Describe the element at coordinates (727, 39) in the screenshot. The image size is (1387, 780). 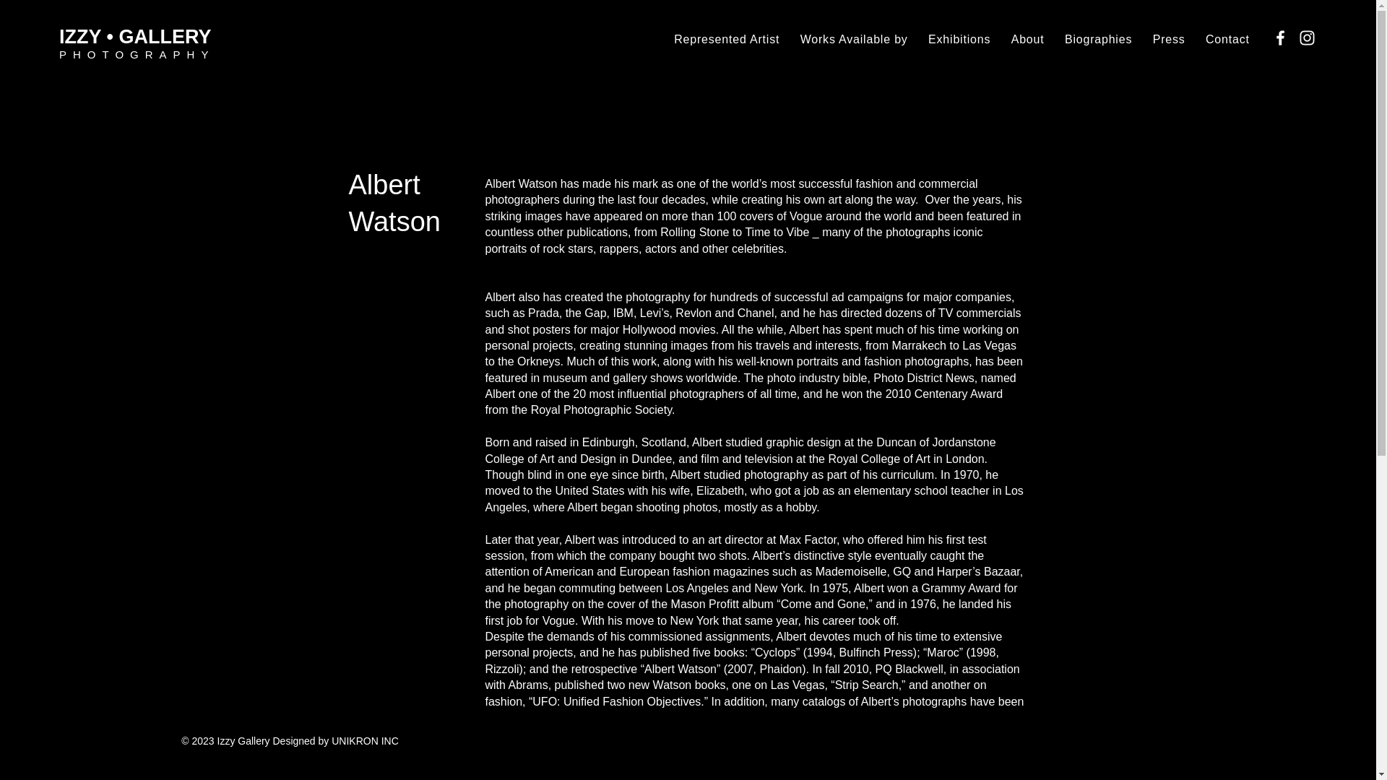
I see `Represented Artist` at that location.